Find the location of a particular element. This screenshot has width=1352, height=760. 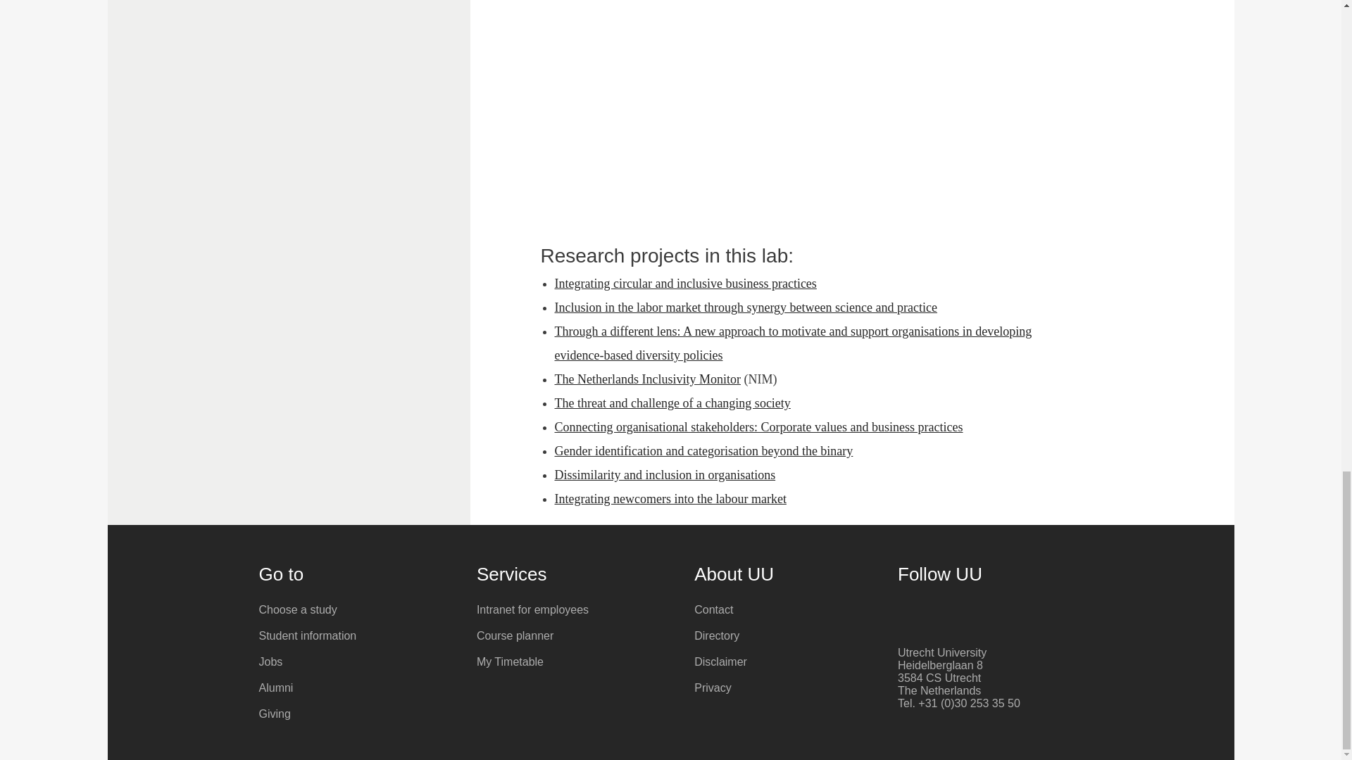

Gender identification and categorisation beyond the binary is located at coordinates (703, 450).